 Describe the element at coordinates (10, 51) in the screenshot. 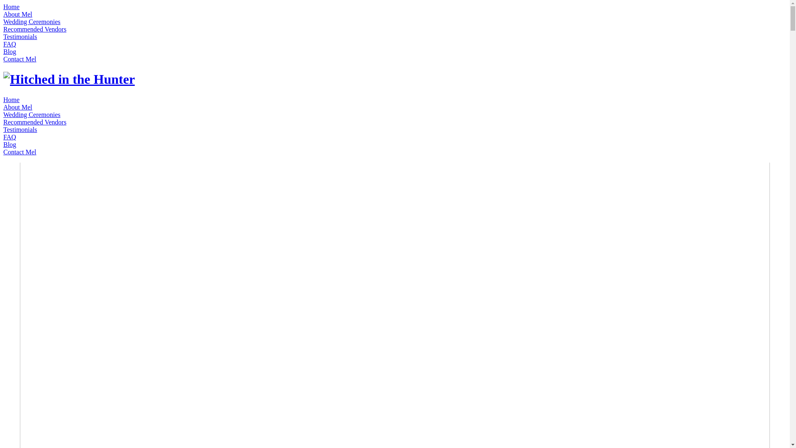

I see `Blog` at that location.